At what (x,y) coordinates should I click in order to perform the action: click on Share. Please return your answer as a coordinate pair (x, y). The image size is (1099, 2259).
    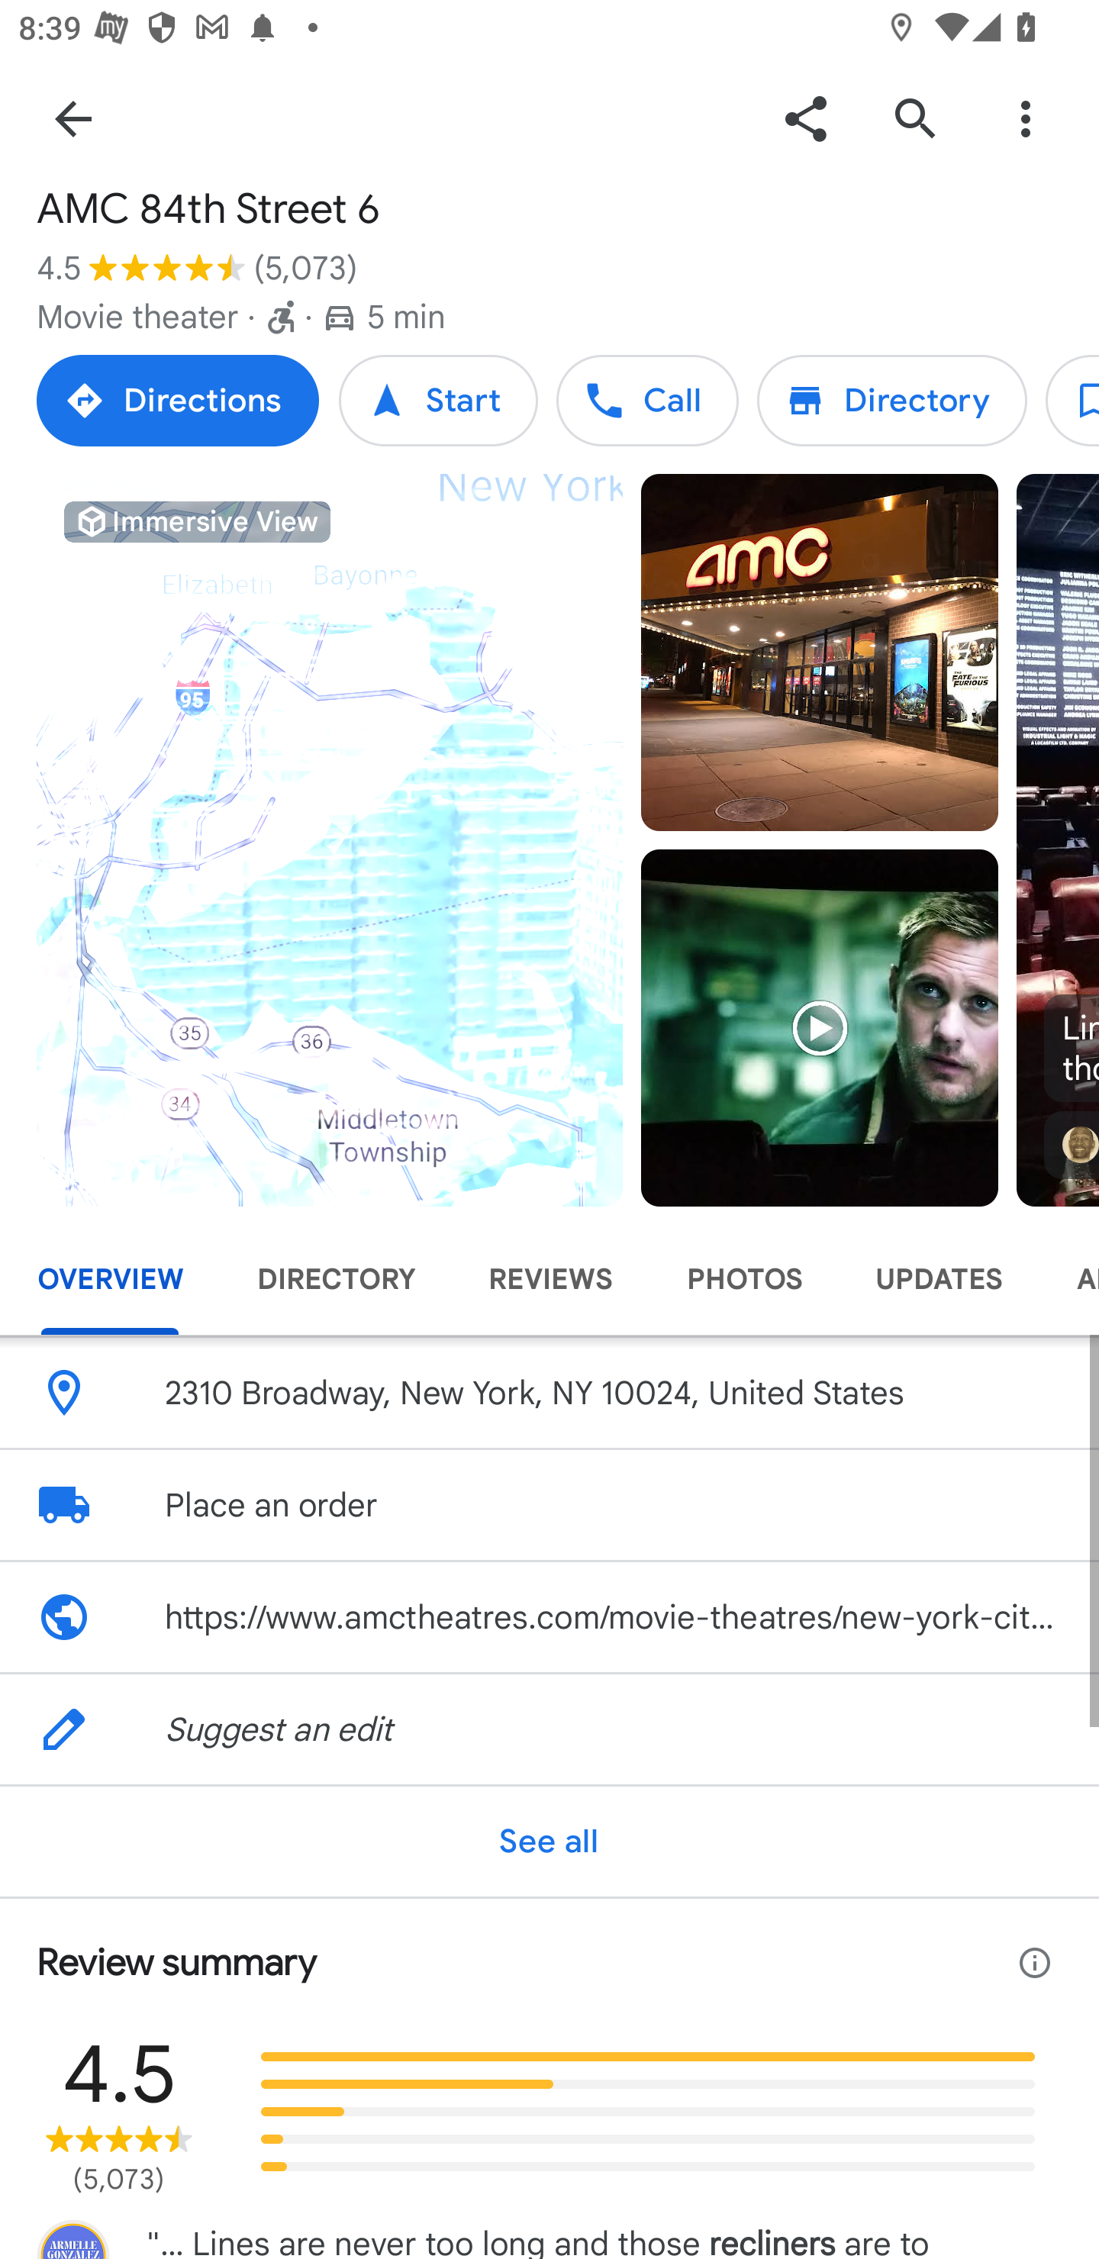
    Looking at the image, I should click on (805, 118).